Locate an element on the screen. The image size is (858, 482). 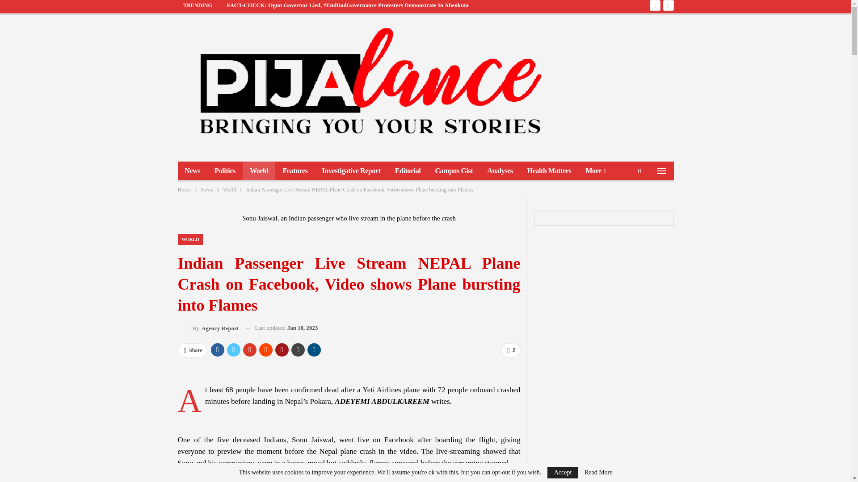
Health Matters is located at coordinates (549, 170).